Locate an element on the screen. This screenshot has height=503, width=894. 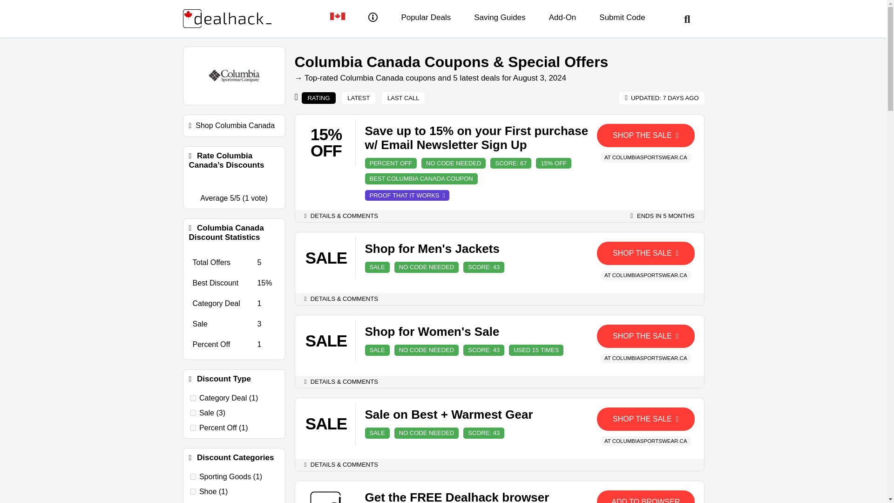
sale is located at coordinates (193, 413).